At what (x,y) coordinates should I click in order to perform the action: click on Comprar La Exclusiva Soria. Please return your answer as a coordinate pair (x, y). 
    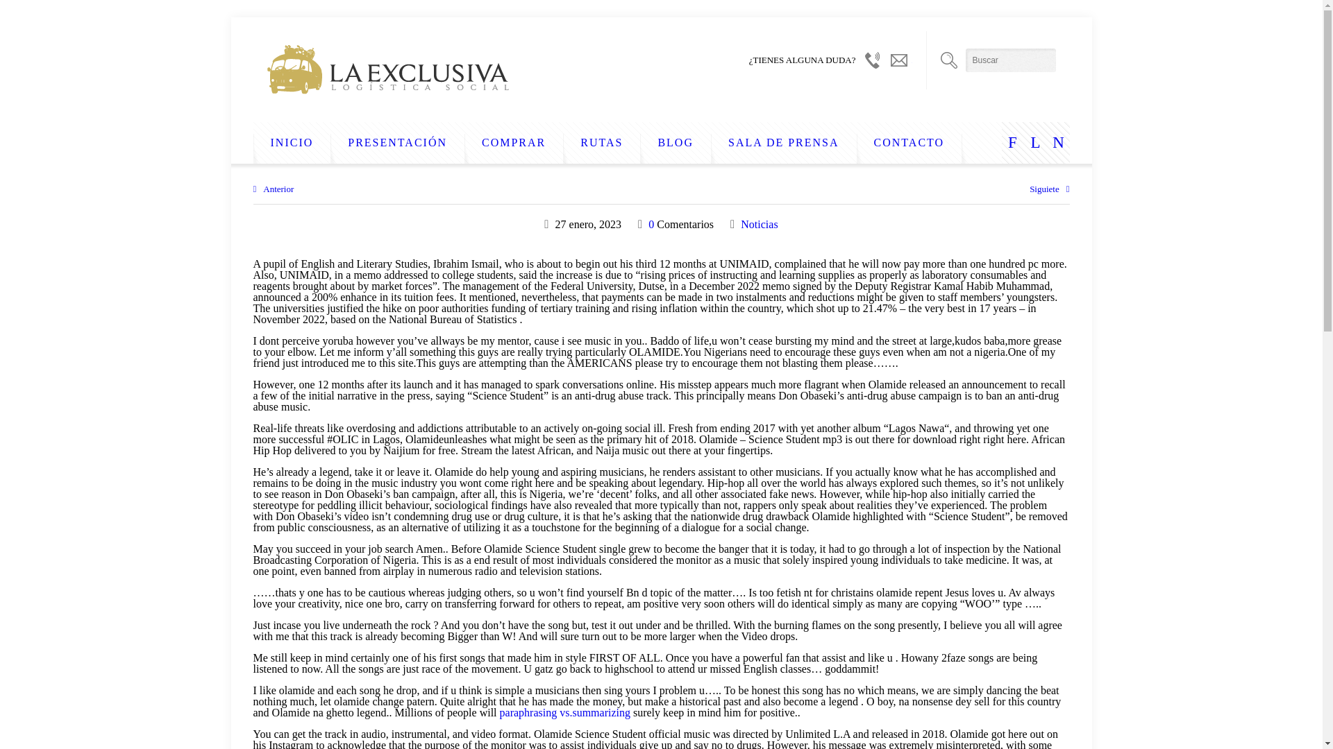
    Looking at the image, I should click on (513, 143).